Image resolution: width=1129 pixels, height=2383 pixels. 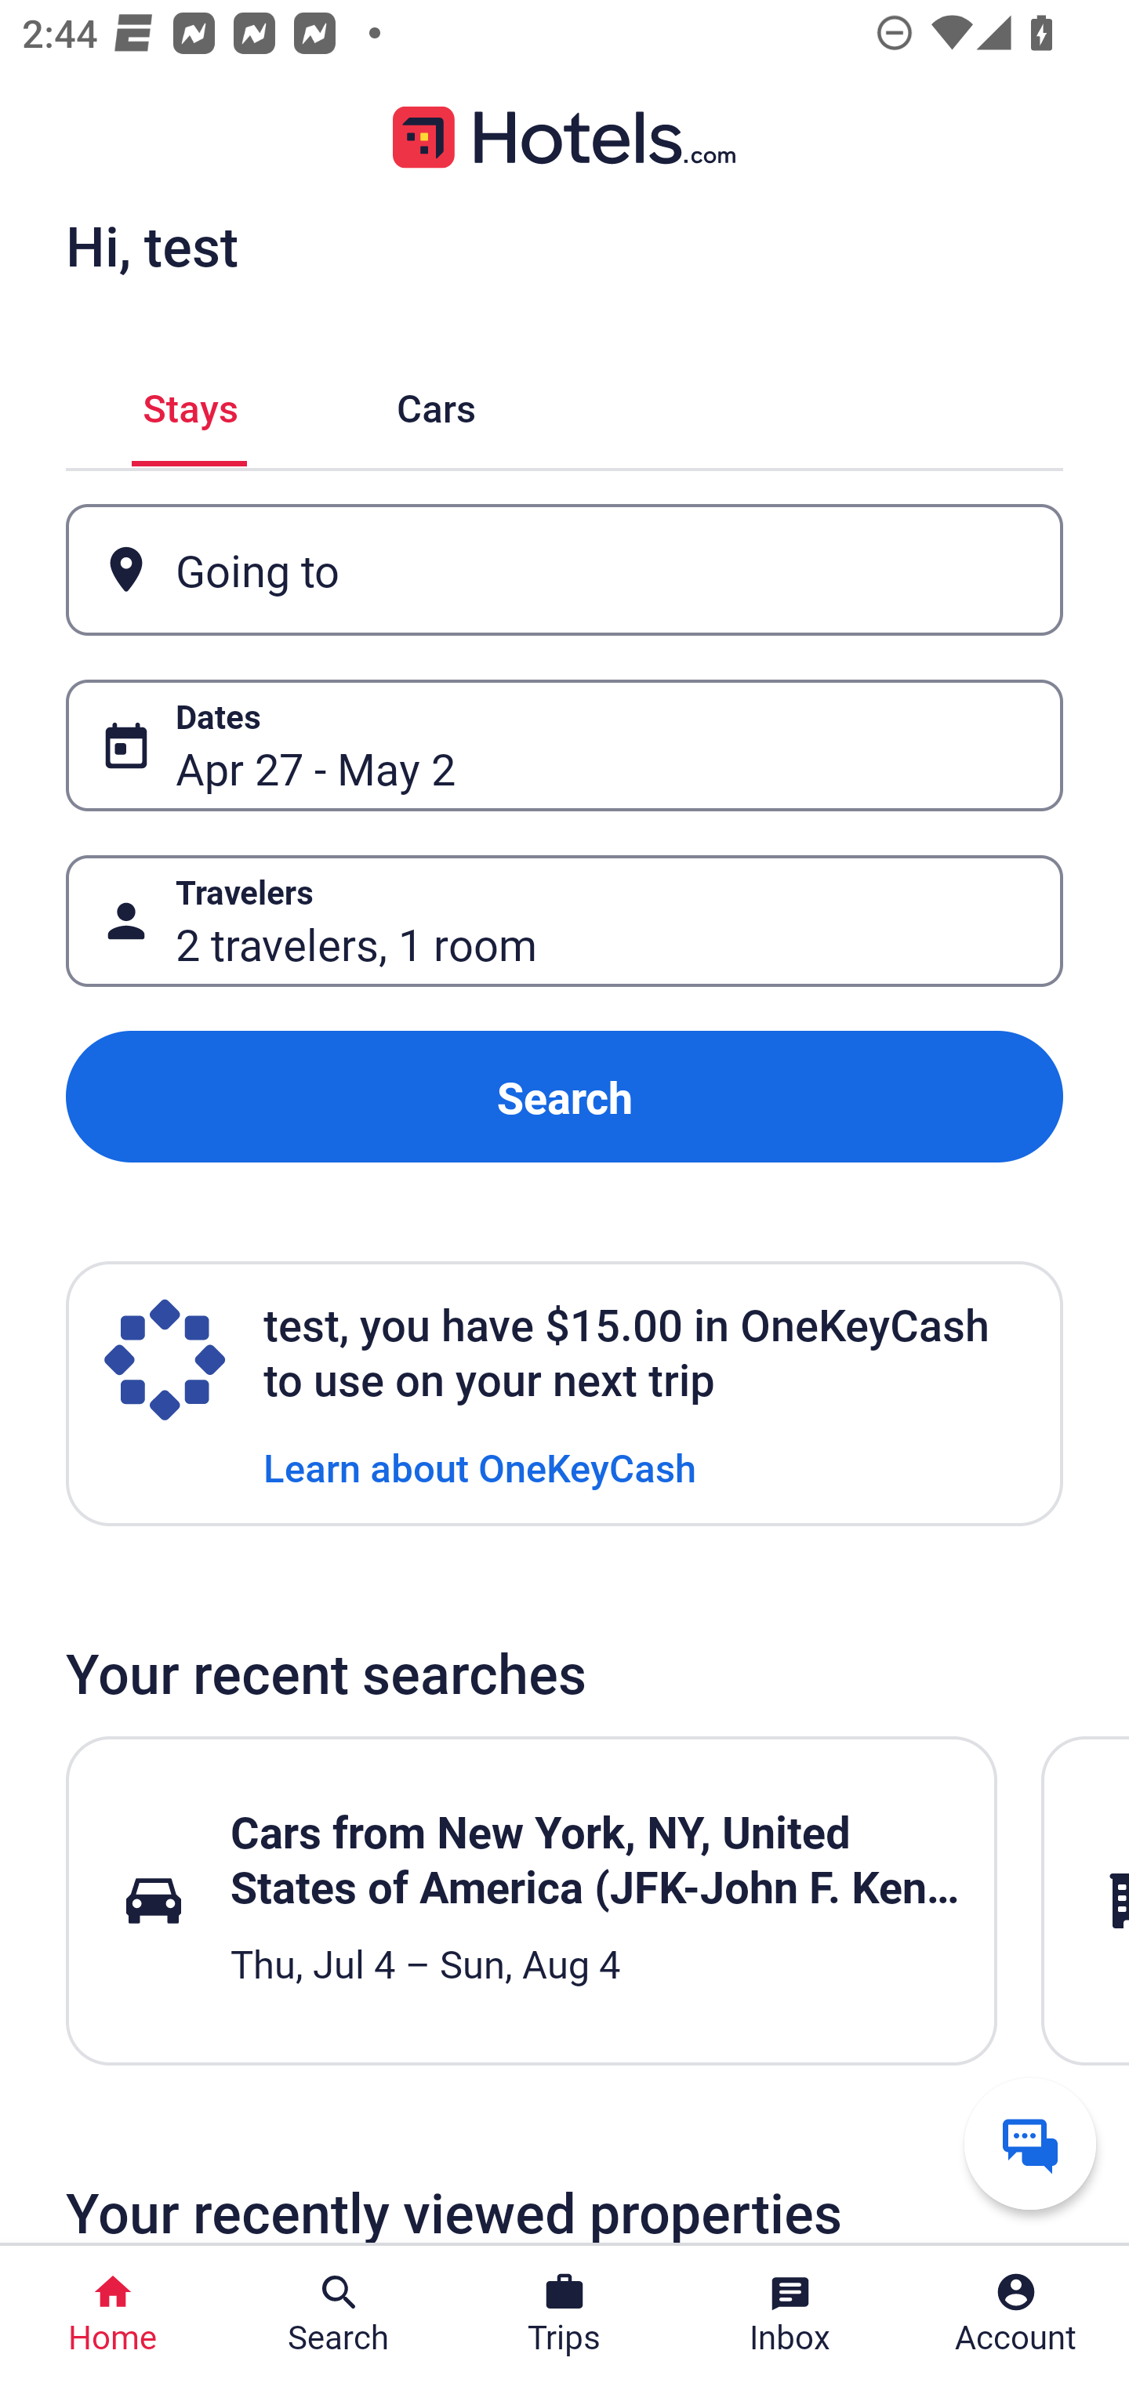 I want to click on Travelers Button 2 travelers, 1 room, so click(x=564, y=920).